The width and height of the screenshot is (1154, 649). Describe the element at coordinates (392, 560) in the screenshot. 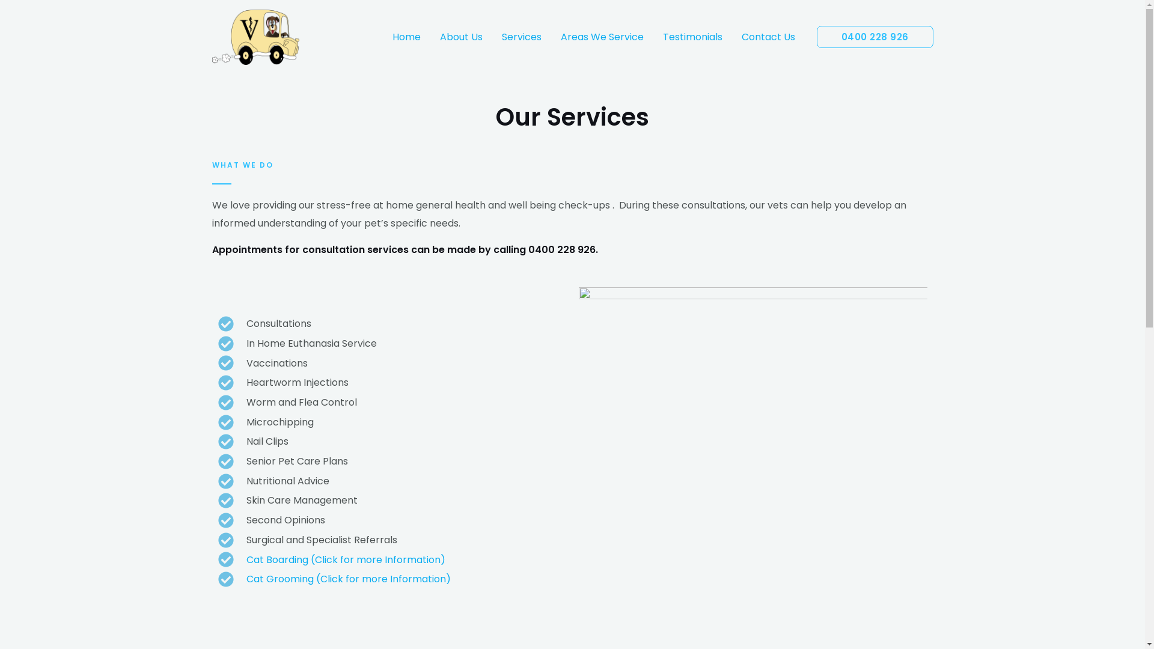

I see `Cat Boarding (Click for more Information)` at that location.